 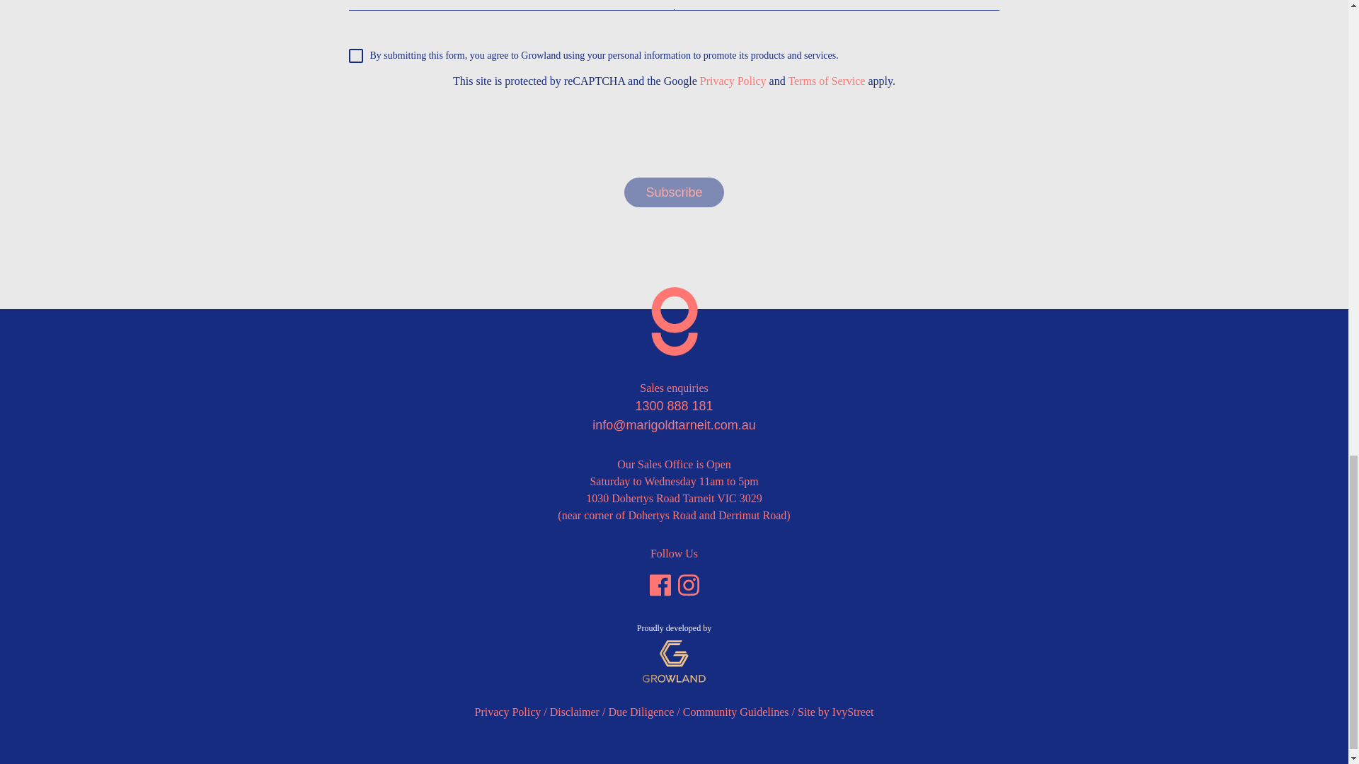 What do you see at coordinates (508, 712) in the screenshot?
I see `Privacy Policy` at bounding box center [508, 712].